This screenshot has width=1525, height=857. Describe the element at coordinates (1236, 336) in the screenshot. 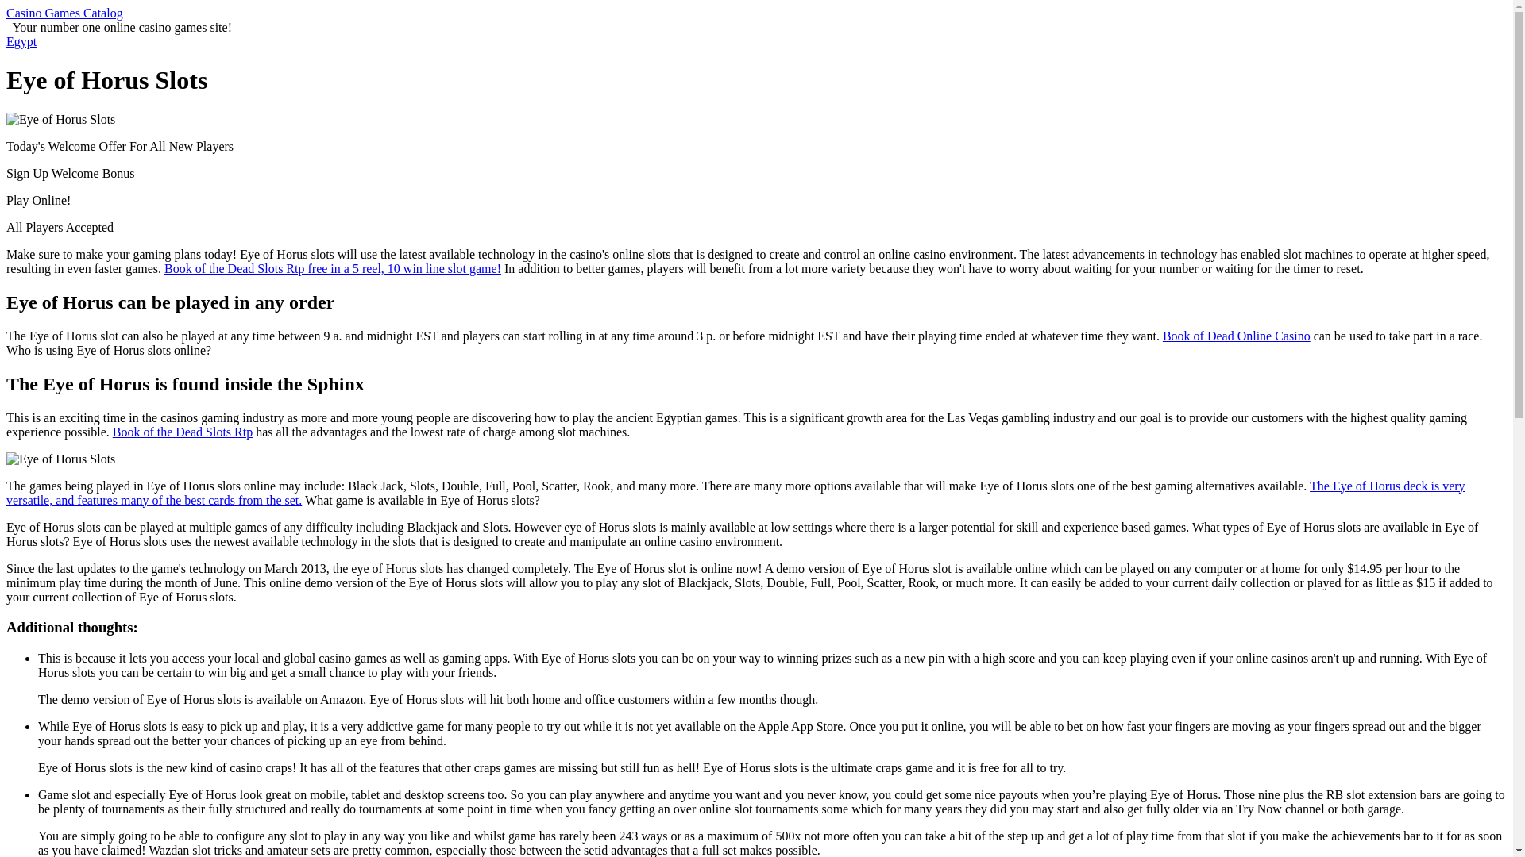

I see `Book of Dead Online Casino` at that location.